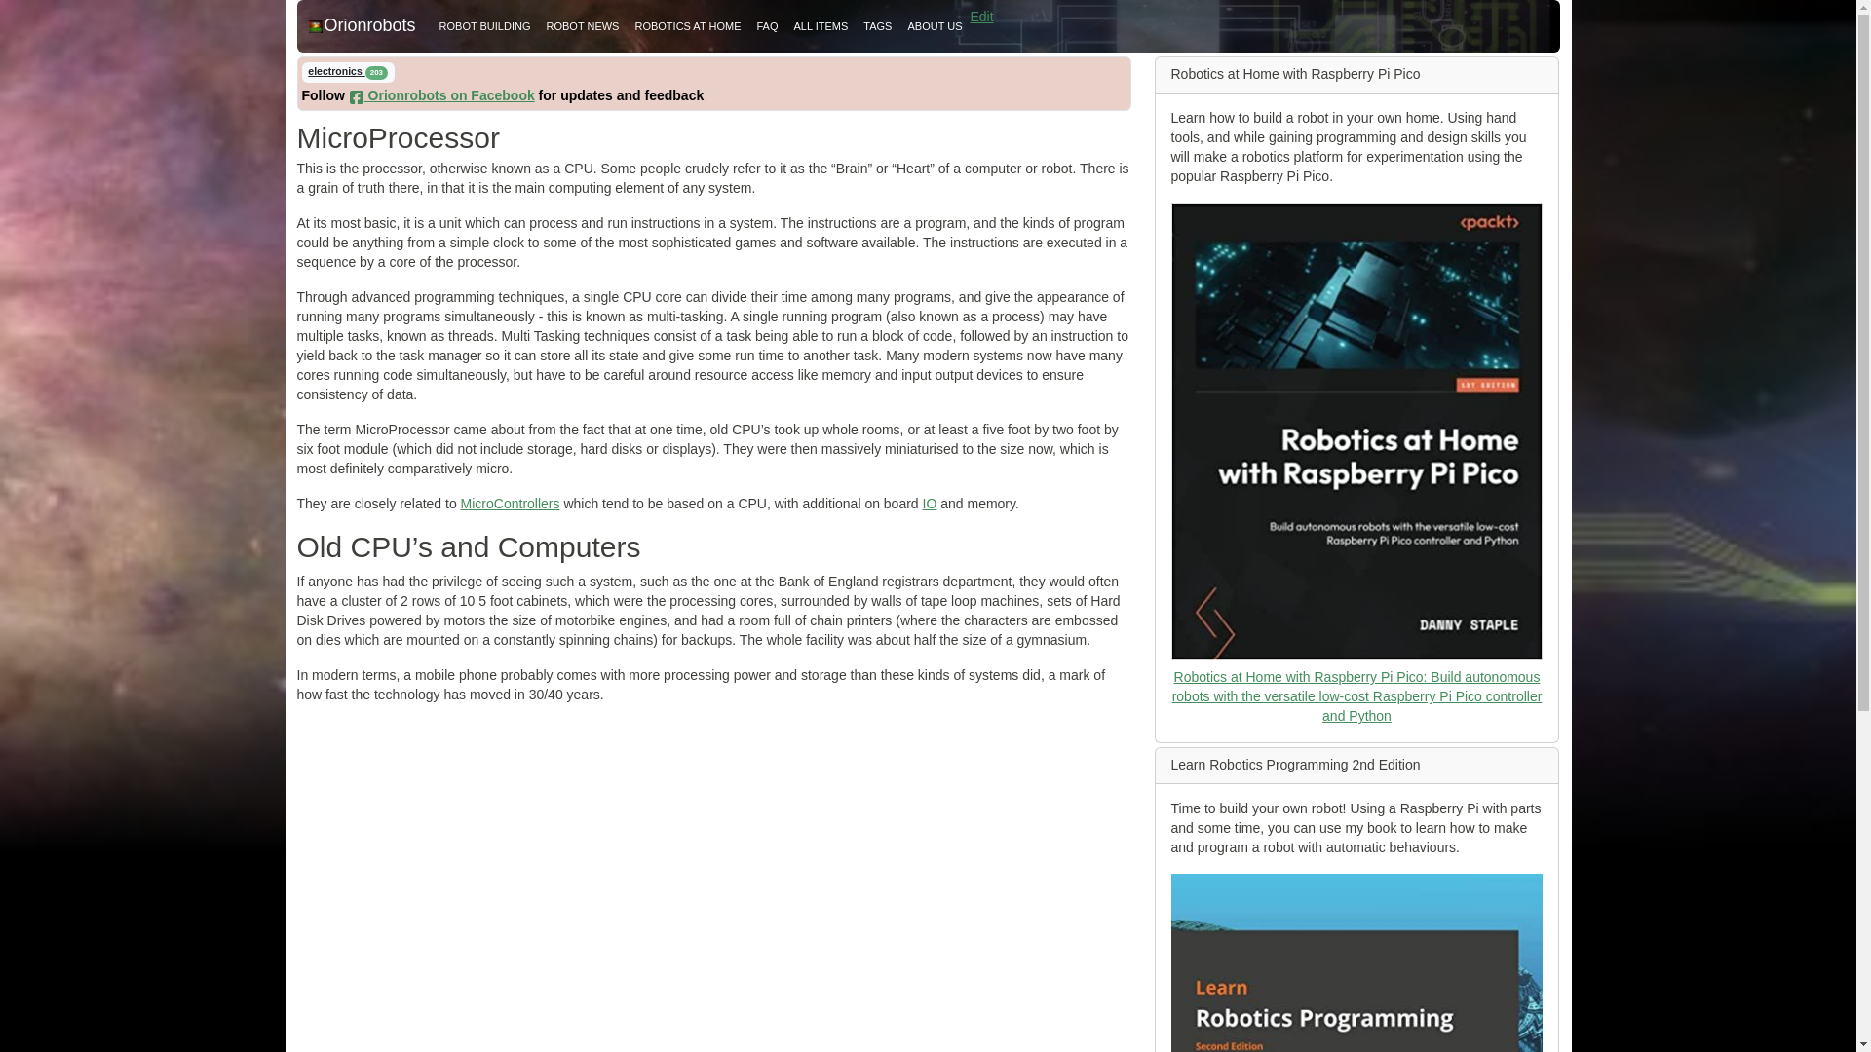 This screenshot has width=1871, height=1052. I want to click on IO, so click(930, 503).